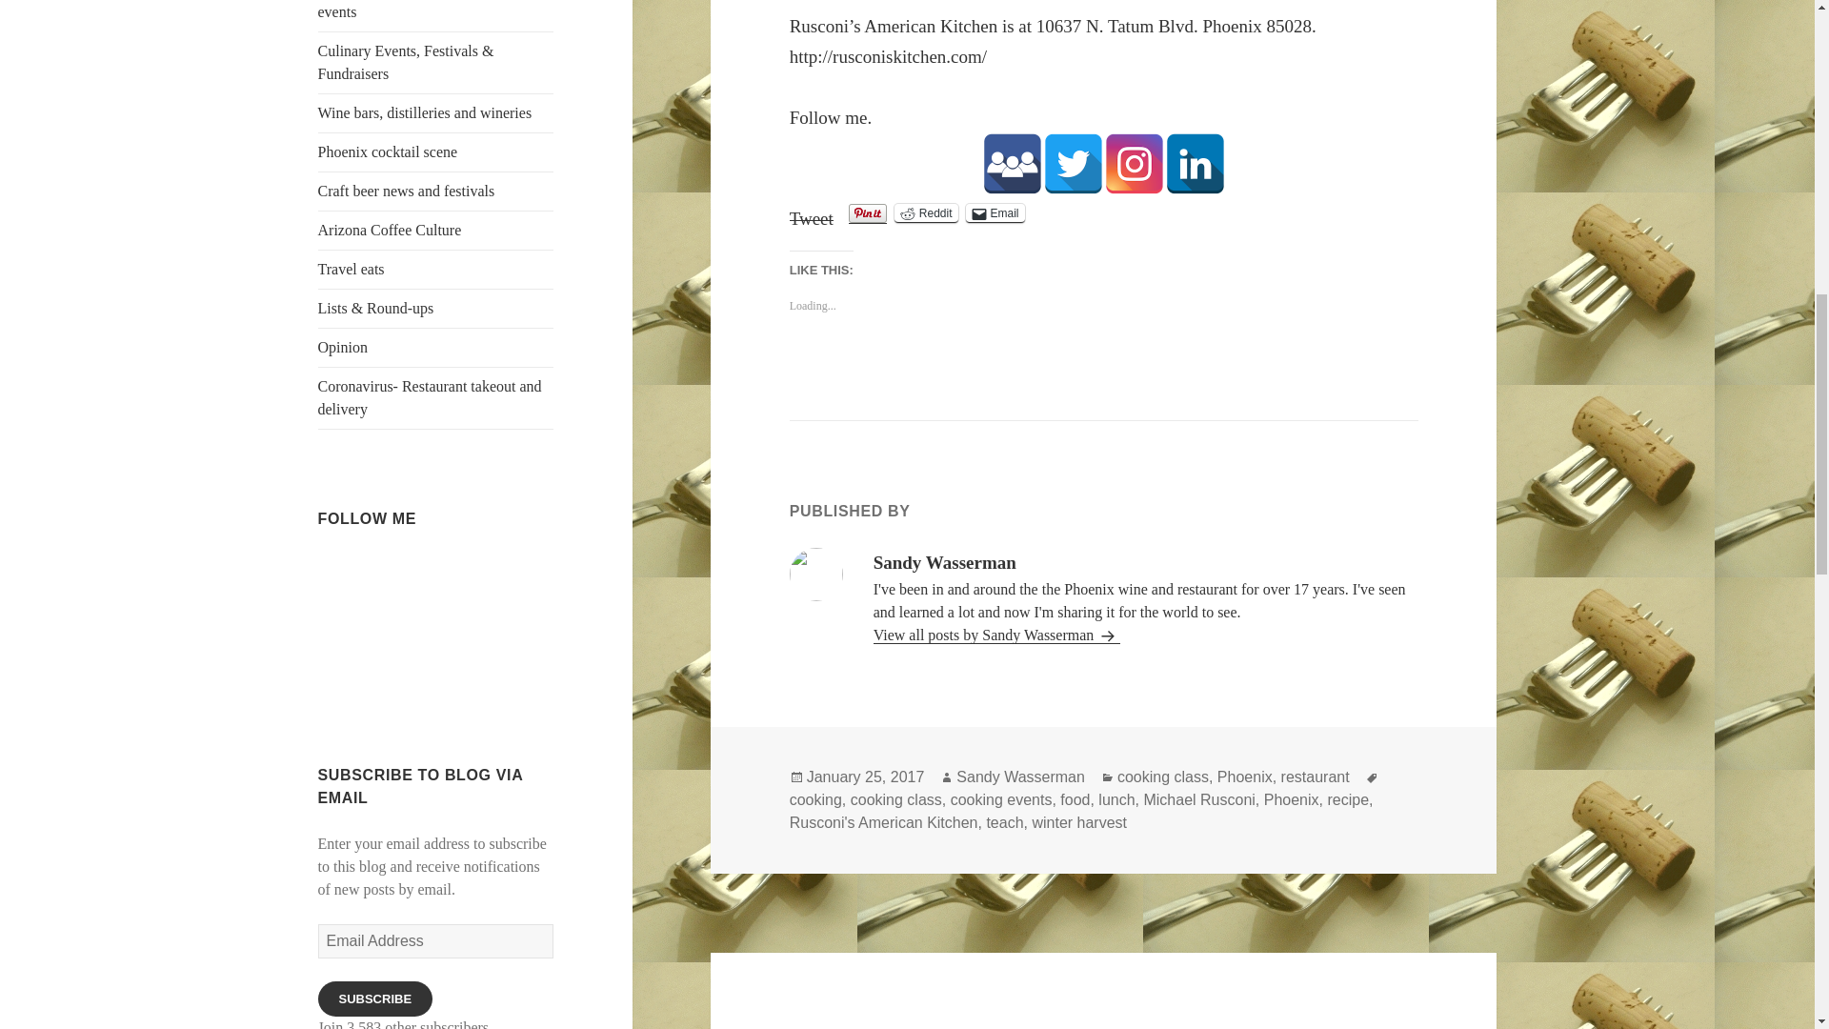  I want to click on Arizona Coffee Culture, so click(436, 231).